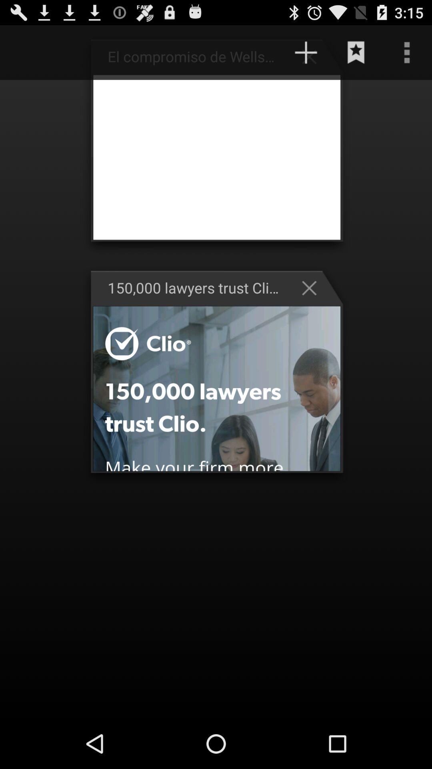 Image resolution: width=432 pixels, height=769 pixels. I want to click on click on the bookmark icon on the top right corner of the web page, so click(356, 52).